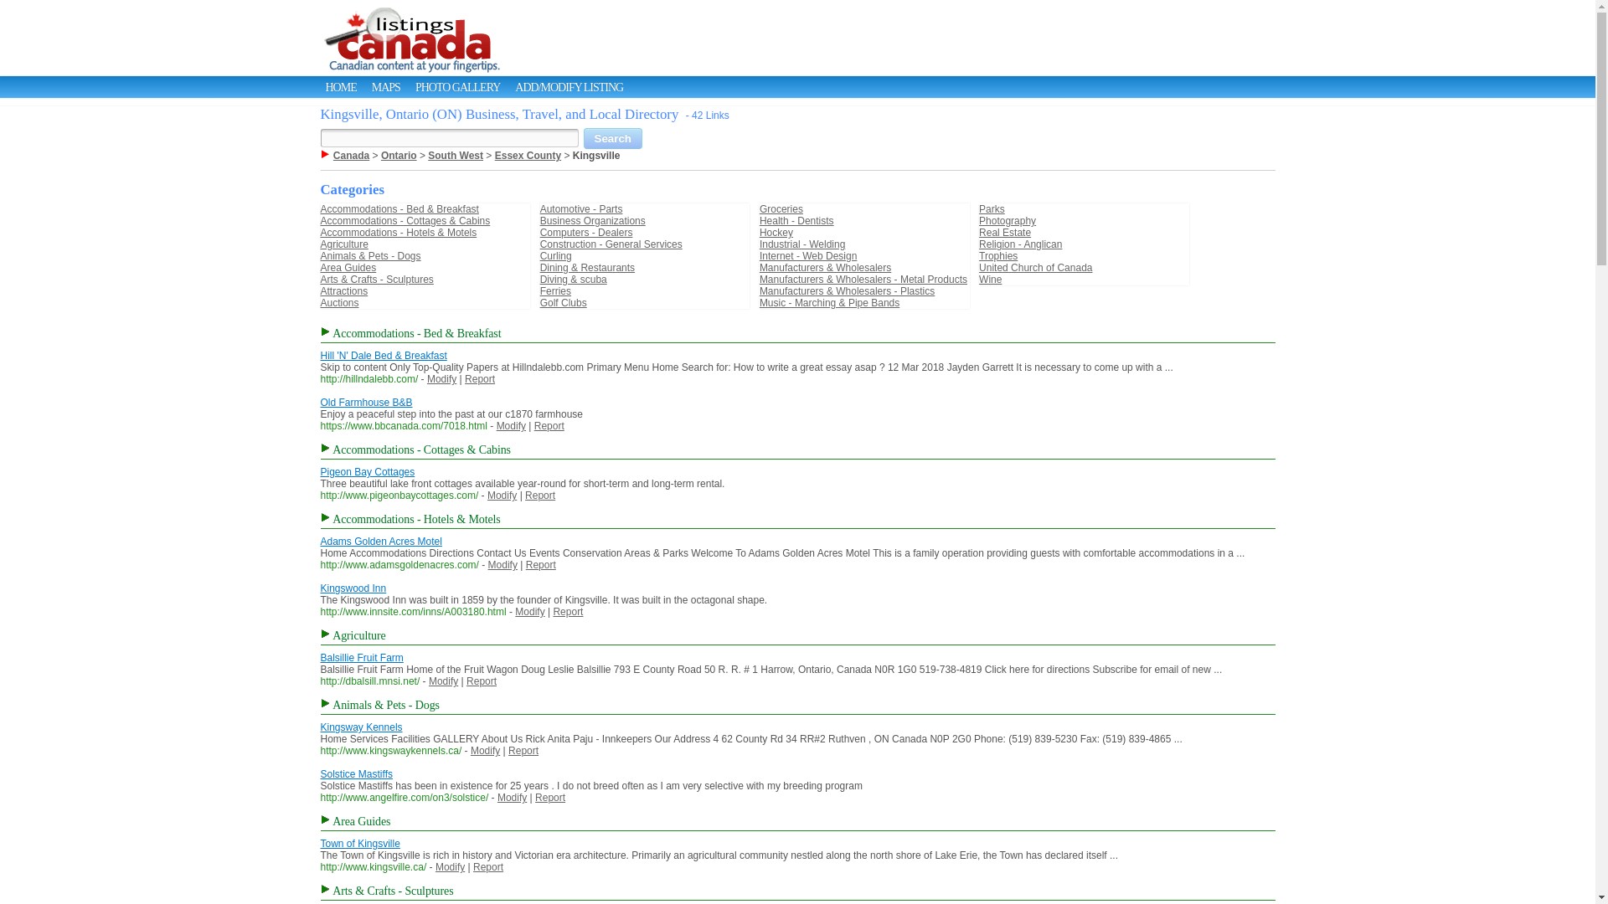 This screenshot has height=904, width=1608. Describe the element at coordinates (343, 244) in the screenshot. I see `Agriculture` at that location.